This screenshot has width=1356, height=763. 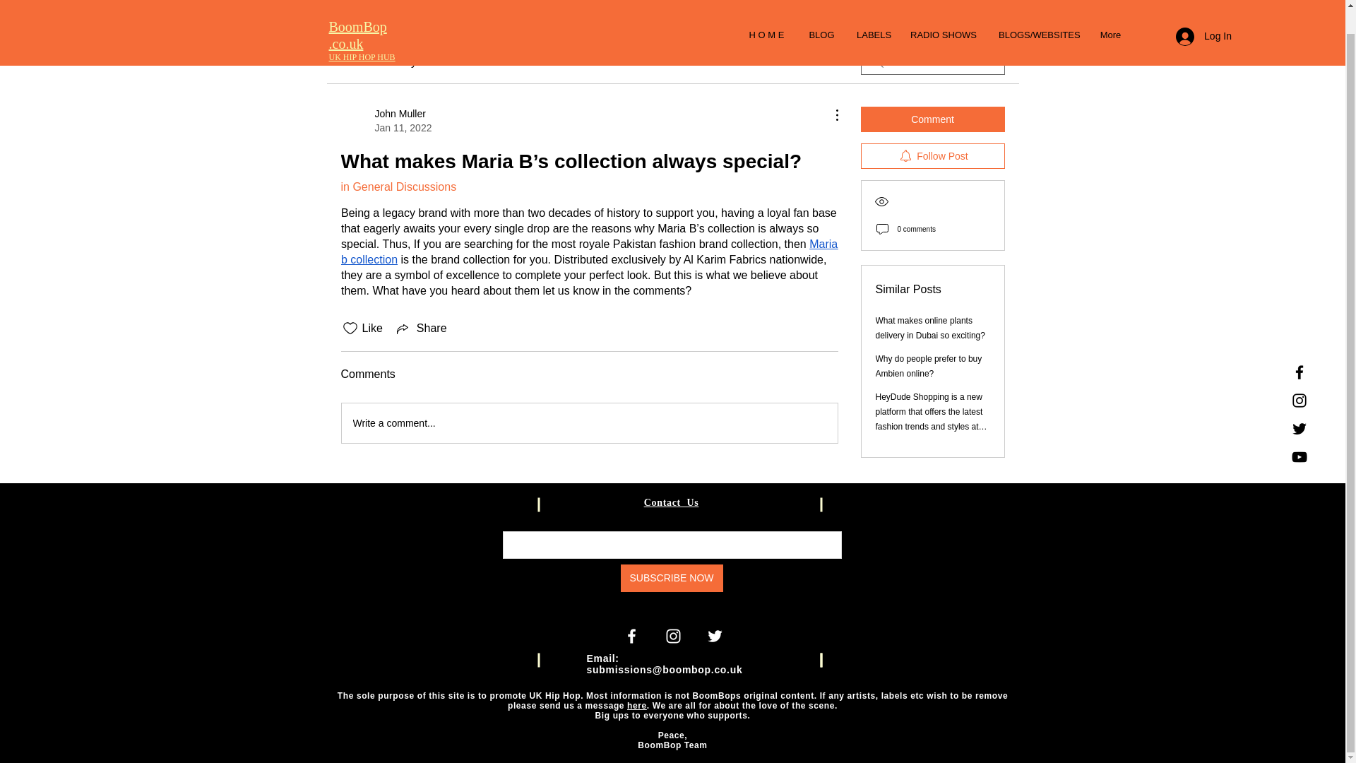 What do you see at coordinates (425, 62) in the screenshot?
I see `My Posts` at bounding box center [425, 62].